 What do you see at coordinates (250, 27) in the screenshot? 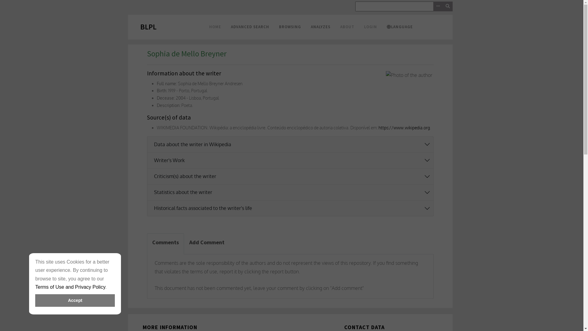
I see `ADVANCED SEARCH` at bounding box center [250, 27].